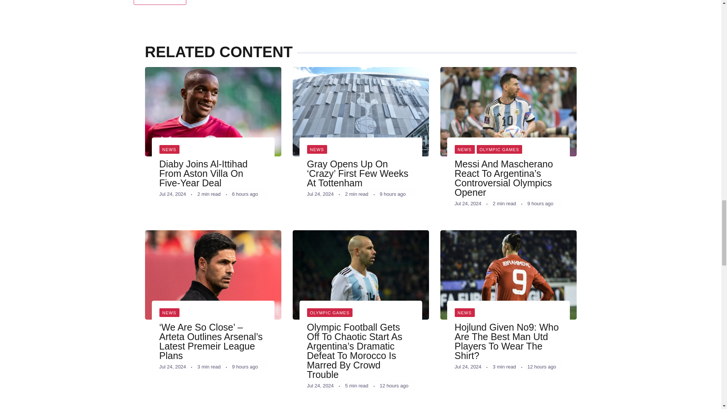 This screenshot has width=727, height=409. What do you see at coordinates (159, 2) in the screenshot?
I see `Post Comment` at bounding box center [159, 2].